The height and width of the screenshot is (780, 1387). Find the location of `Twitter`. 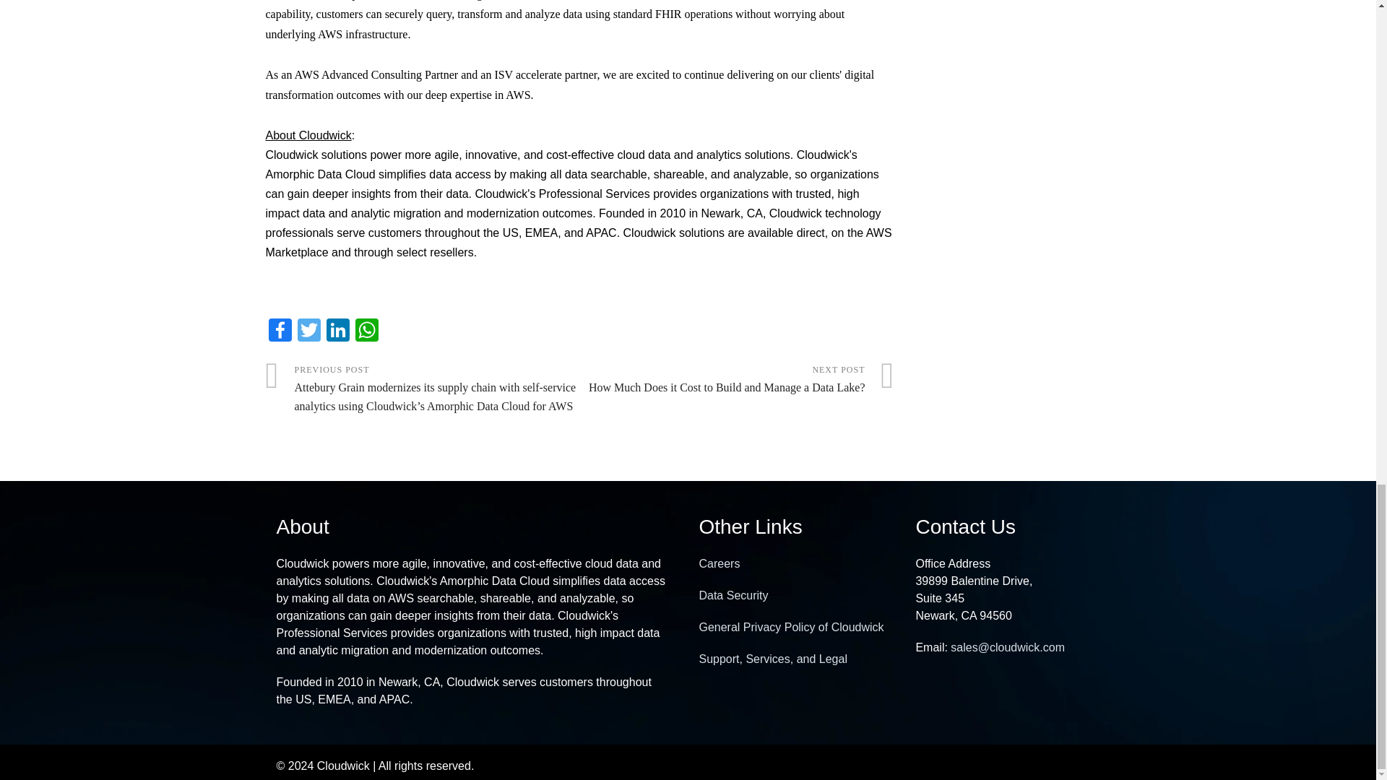

Twitter is located at coordinates (308, 330).